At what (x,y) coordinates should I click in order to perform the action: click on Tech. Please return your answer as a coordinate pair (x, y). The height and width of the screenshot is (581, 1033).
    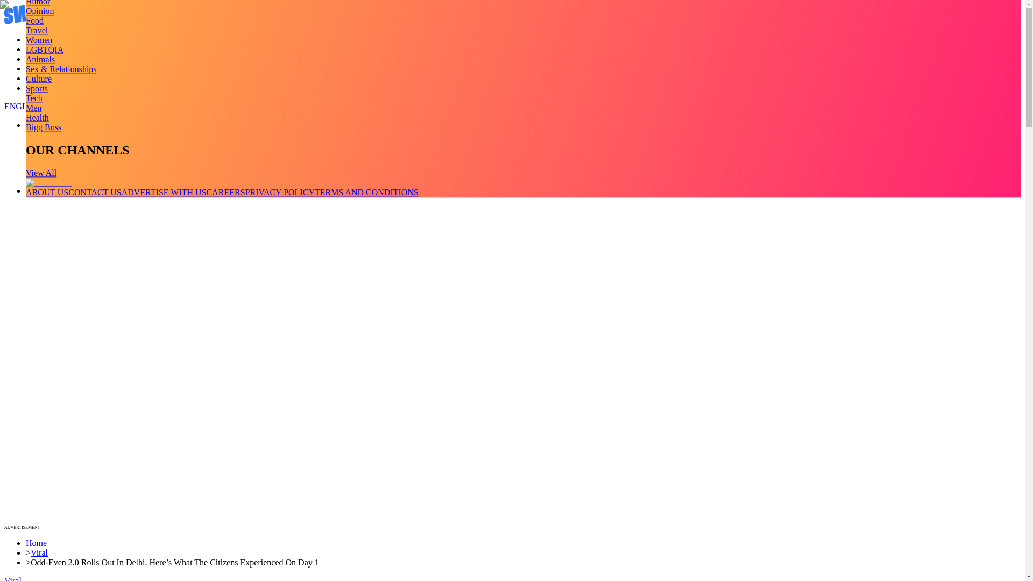
    Looking at the image, I should click on (34, 98).